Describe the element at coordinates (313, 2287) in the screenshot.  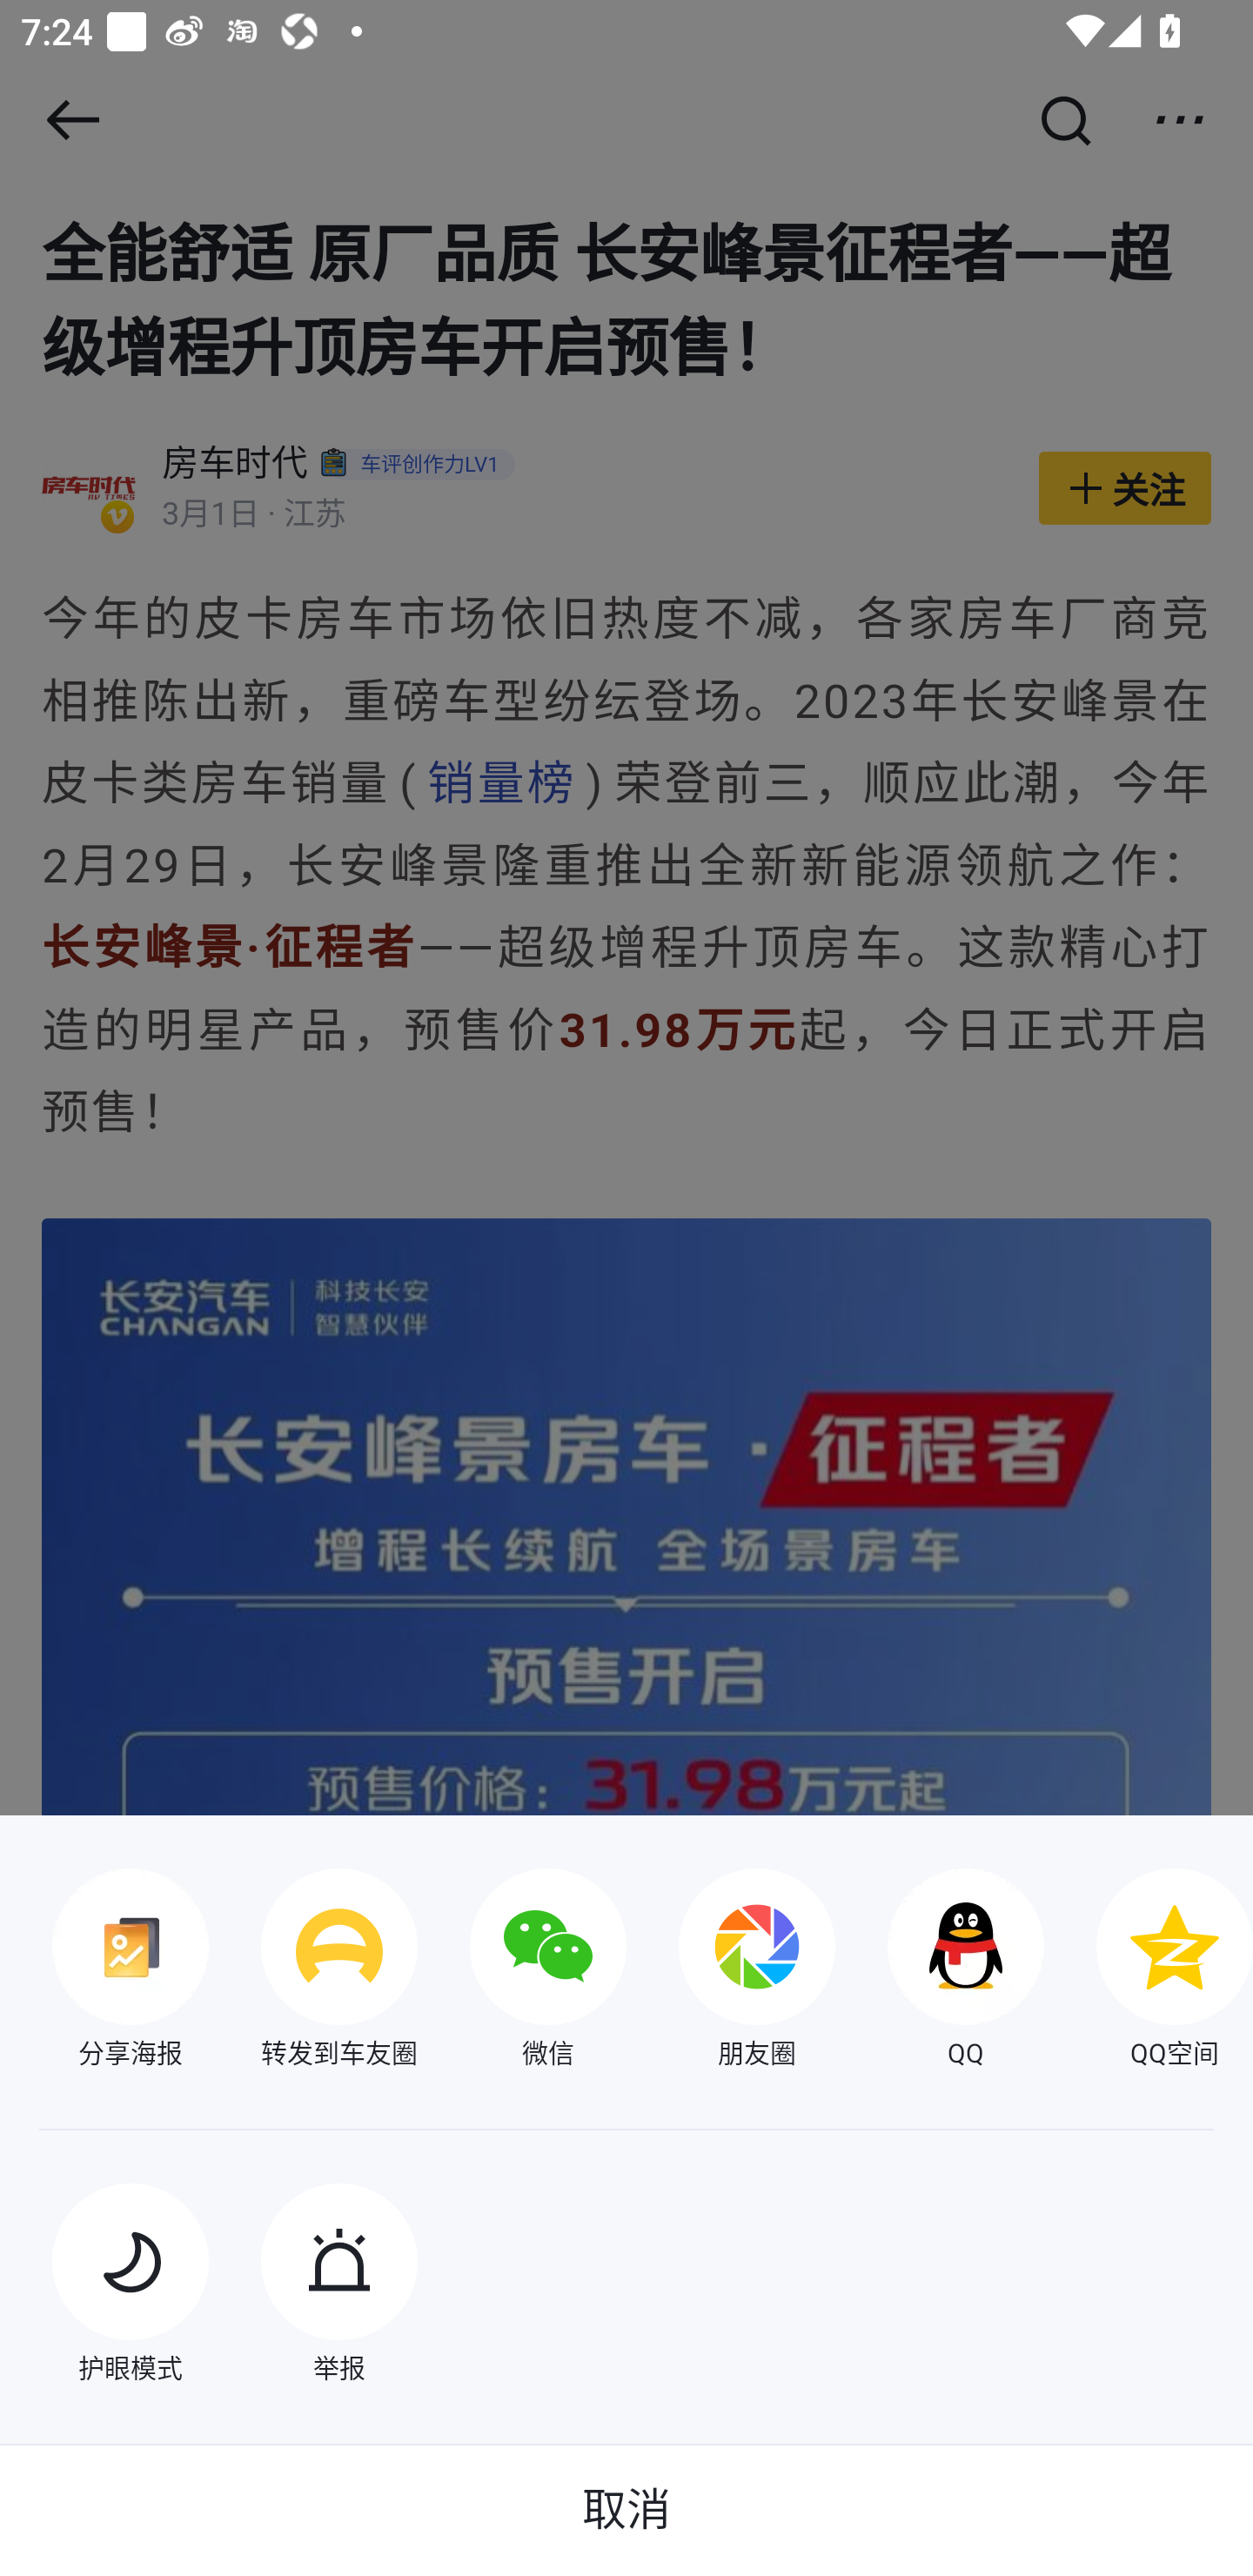
I see ` 举报` at that location.